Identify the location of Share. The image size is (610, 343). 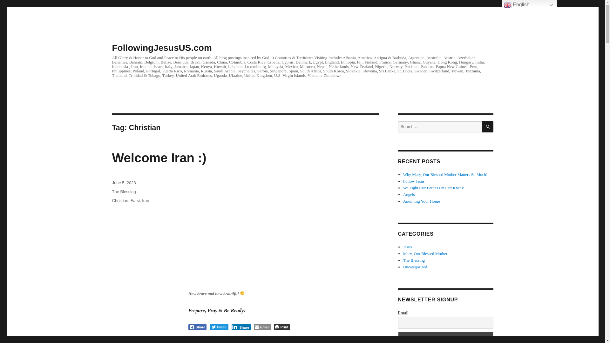
(241, 327).